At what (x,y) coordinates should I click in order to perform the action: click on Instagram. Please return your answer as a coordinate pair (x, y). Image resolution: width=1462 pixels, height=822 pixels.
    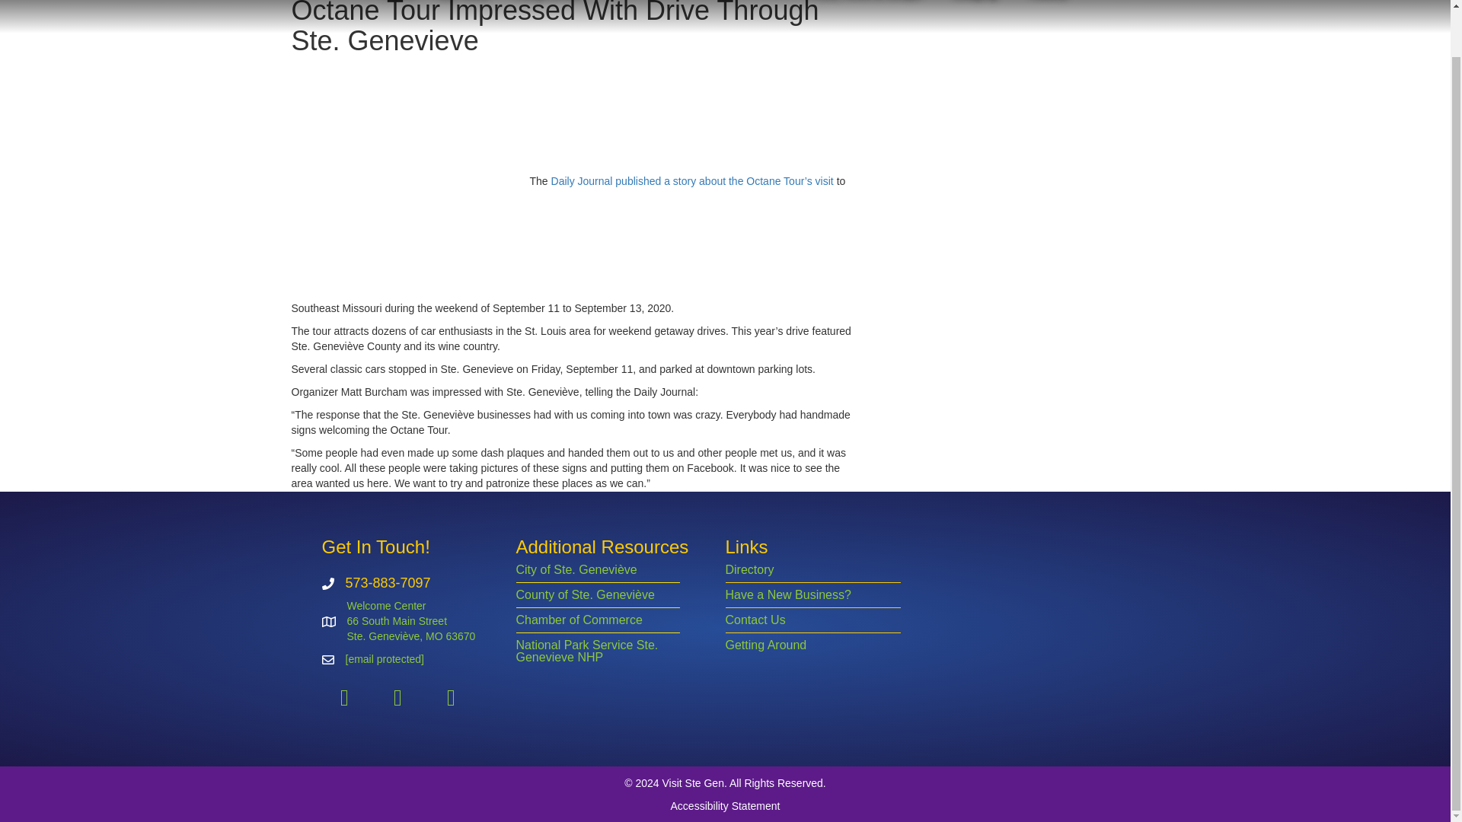
    Looking at the image, I should click on (397, 697).